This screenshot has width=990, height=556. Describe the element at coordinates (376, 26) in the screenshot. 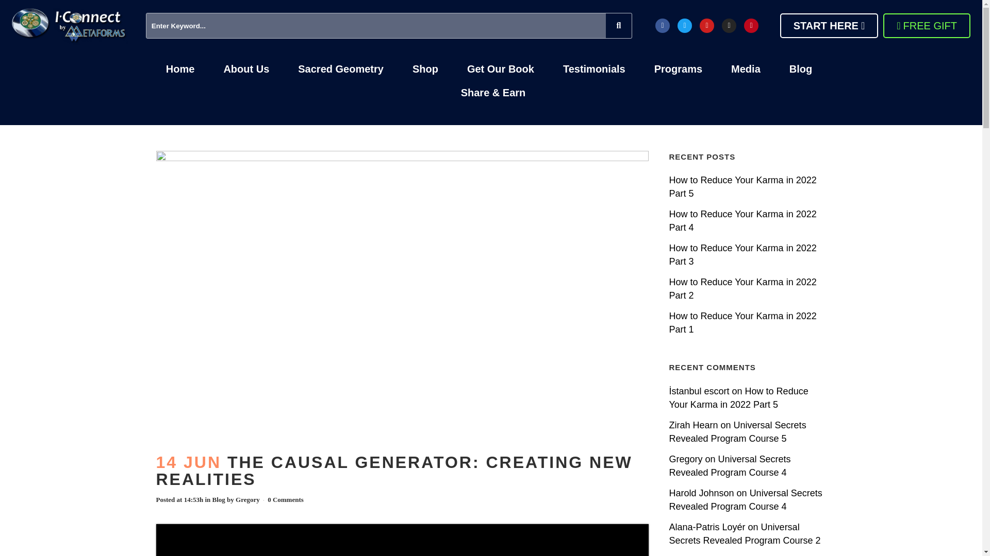

I see `Search` at that location.